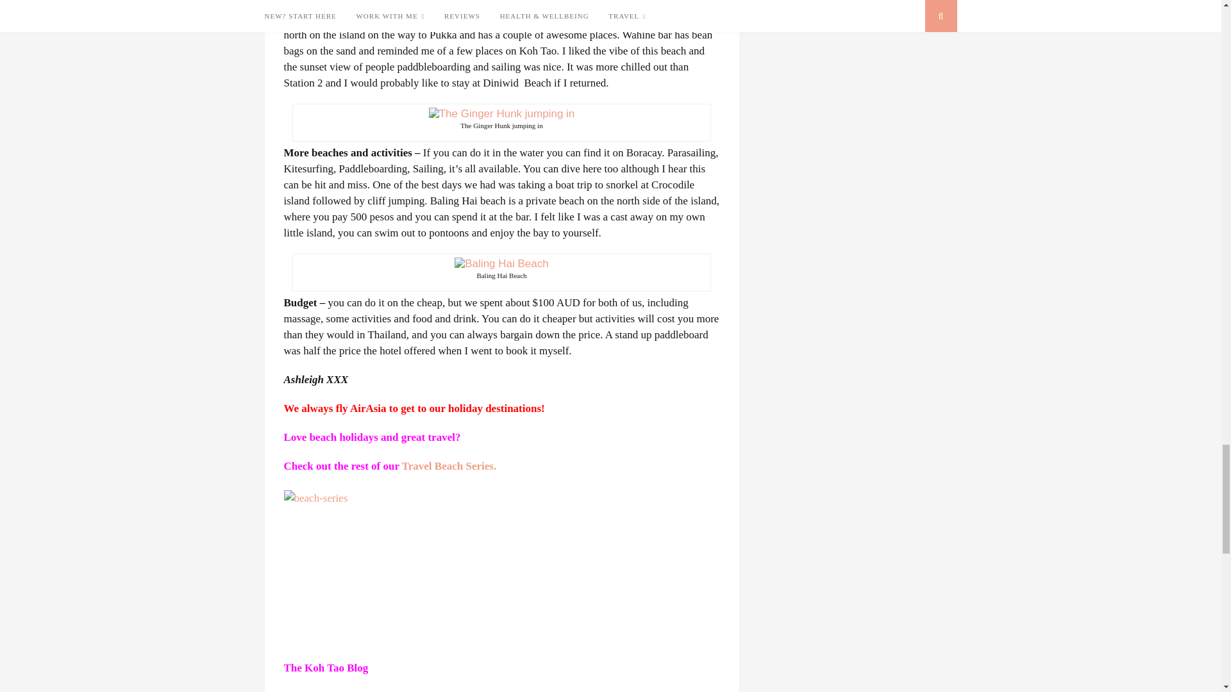 This screenshot has height=692, width=1231. Describe the element at coordinates (341, 691) in the screenshot. I see `AirAsia Business Review` at that location.